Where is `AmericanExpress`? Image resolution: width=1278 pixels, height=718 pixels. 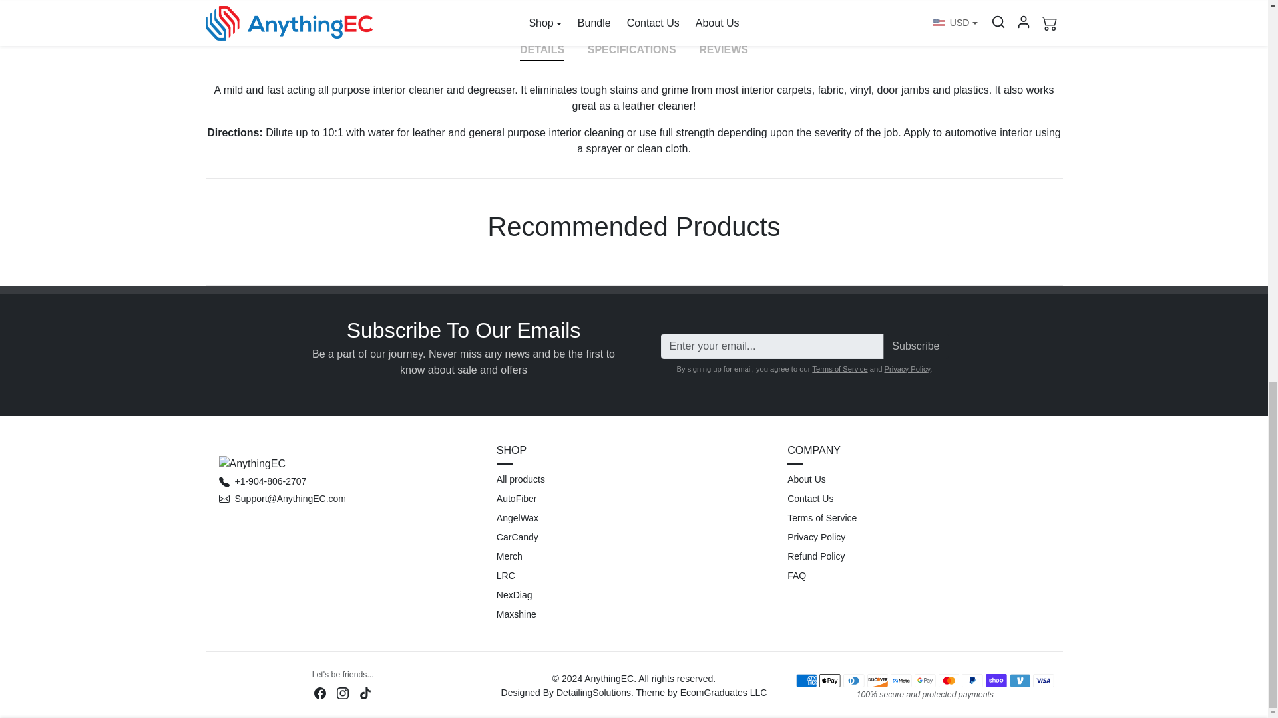
AmericanExpress is located at coordinates (807, 679).